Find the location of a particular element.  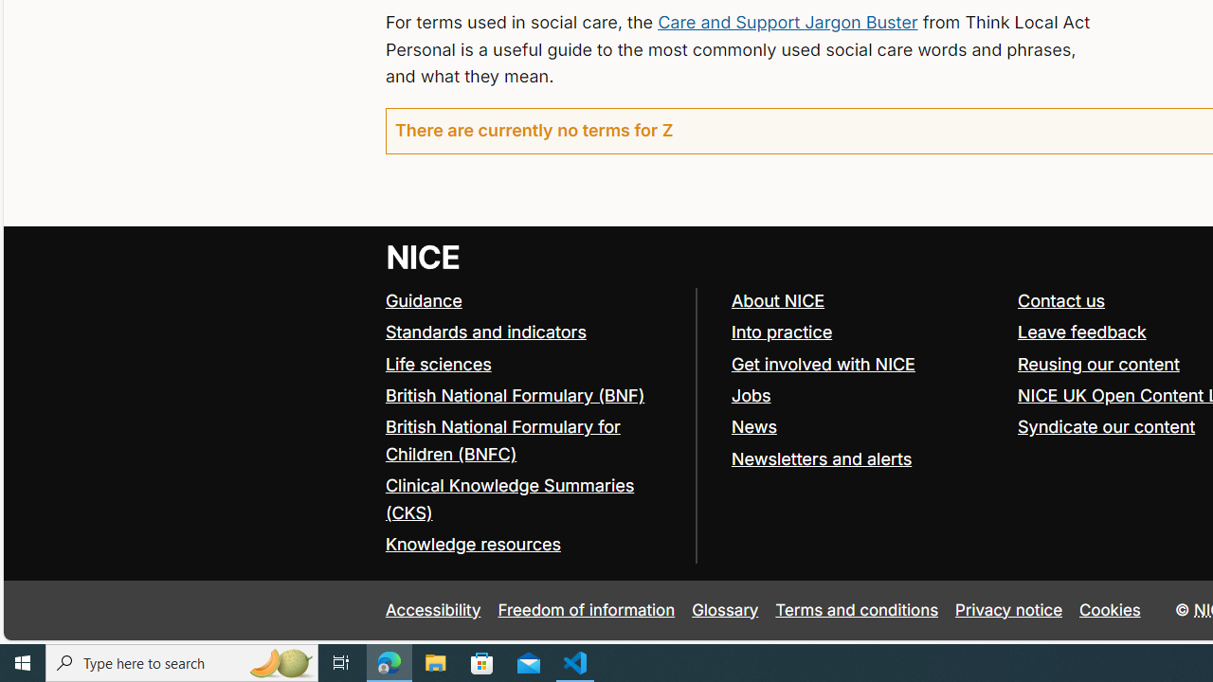

Freedom of information is located at coordinates (586, 610).